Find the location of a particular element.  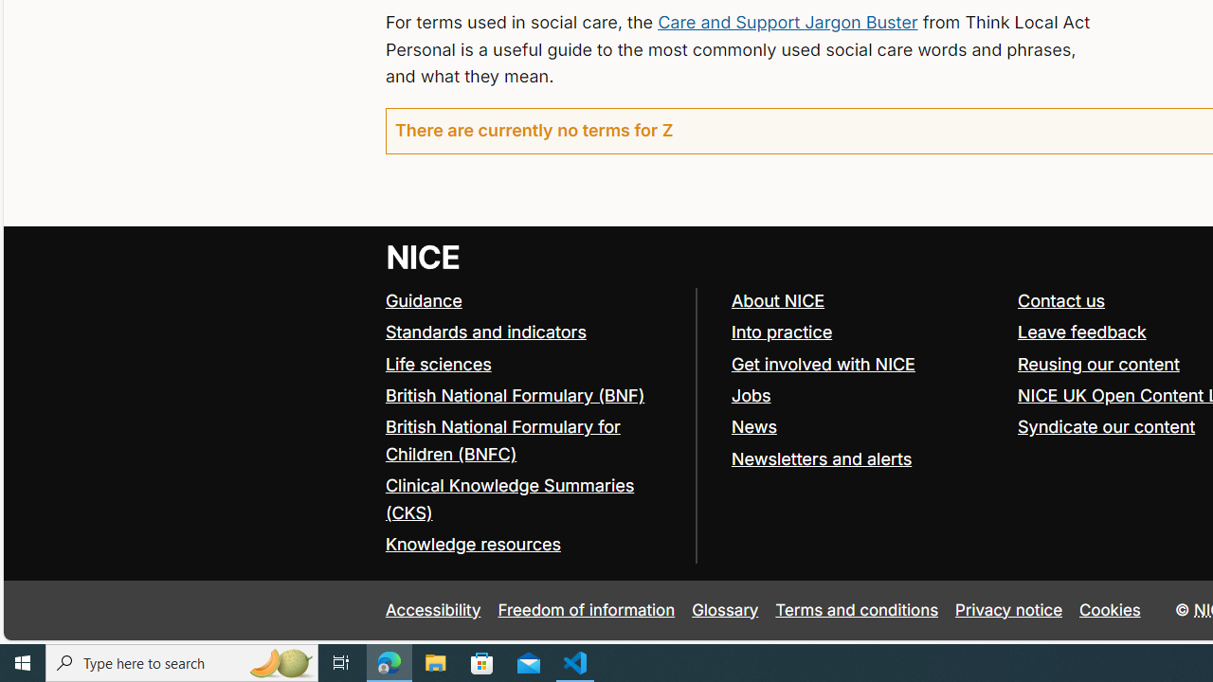

Freedom of information is located at coordinates (586, 610).